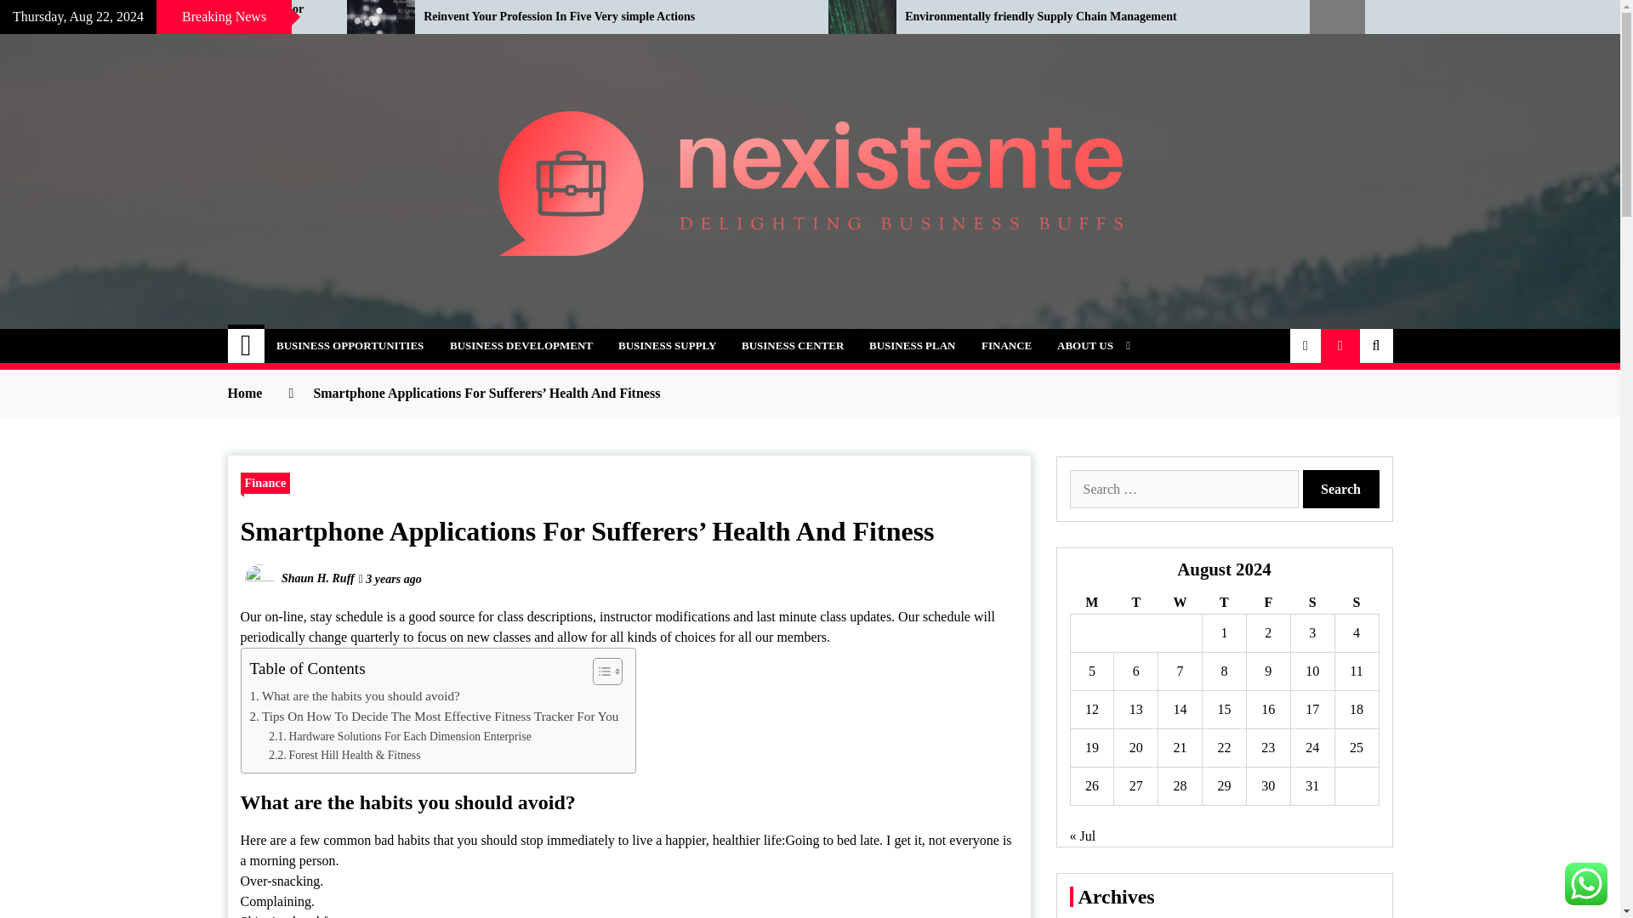  Describe the element at coordinates (1091, 602) in the screenshot. I see `Monday` at that location.